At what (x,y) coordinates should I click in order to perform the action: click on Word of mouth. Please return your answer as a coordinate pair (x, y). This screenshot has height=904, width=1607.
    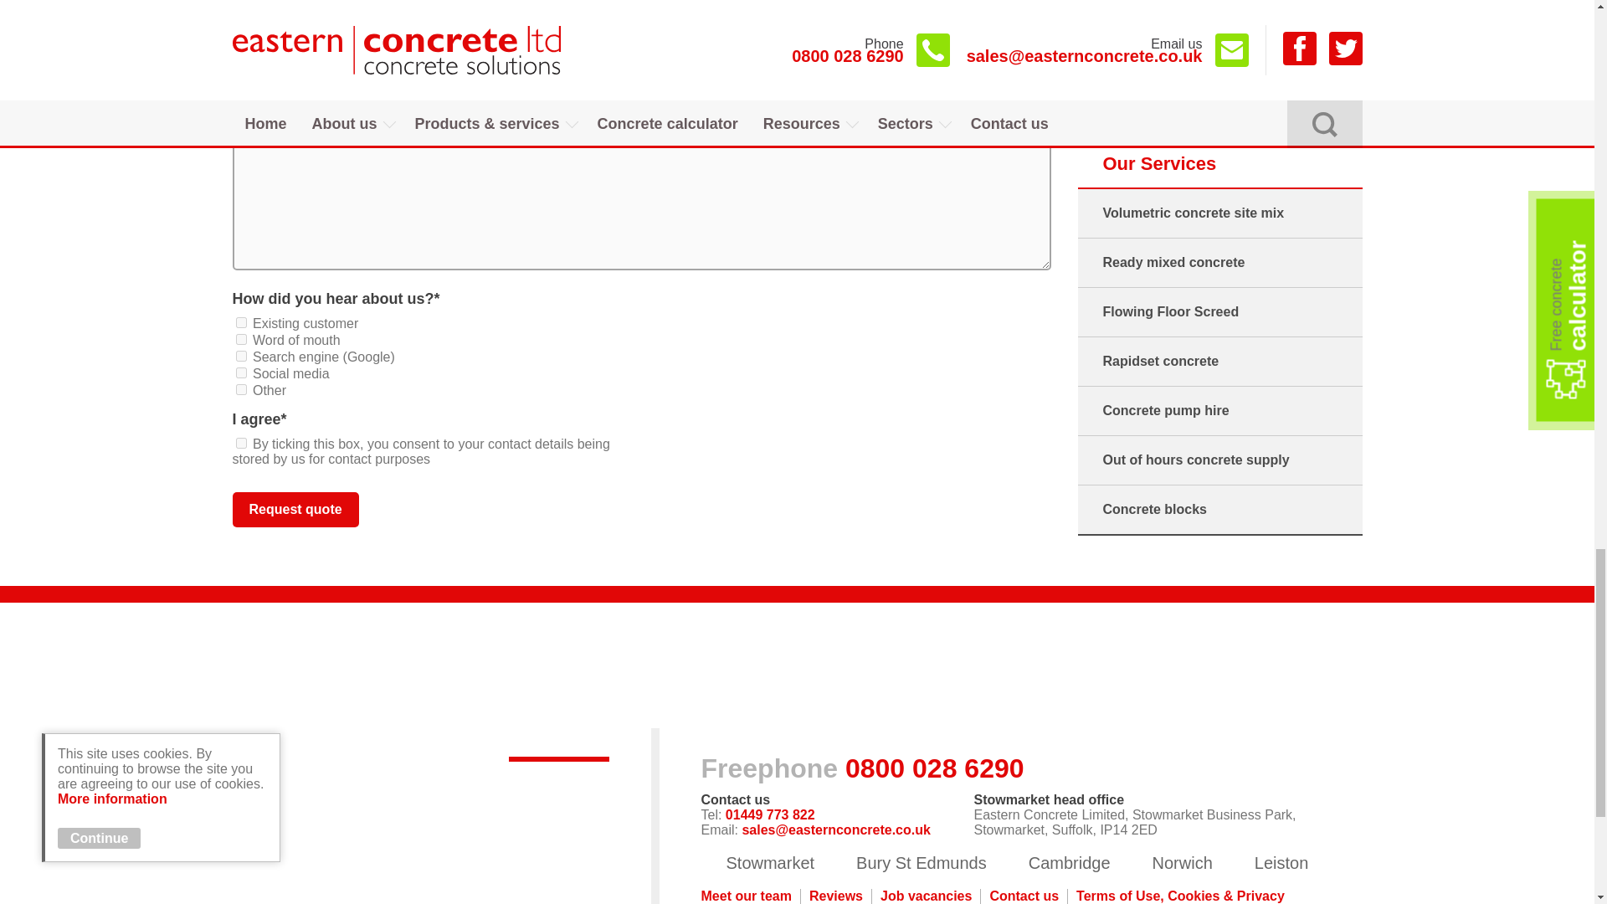
    Looking at the image, I should click on (241, 338).